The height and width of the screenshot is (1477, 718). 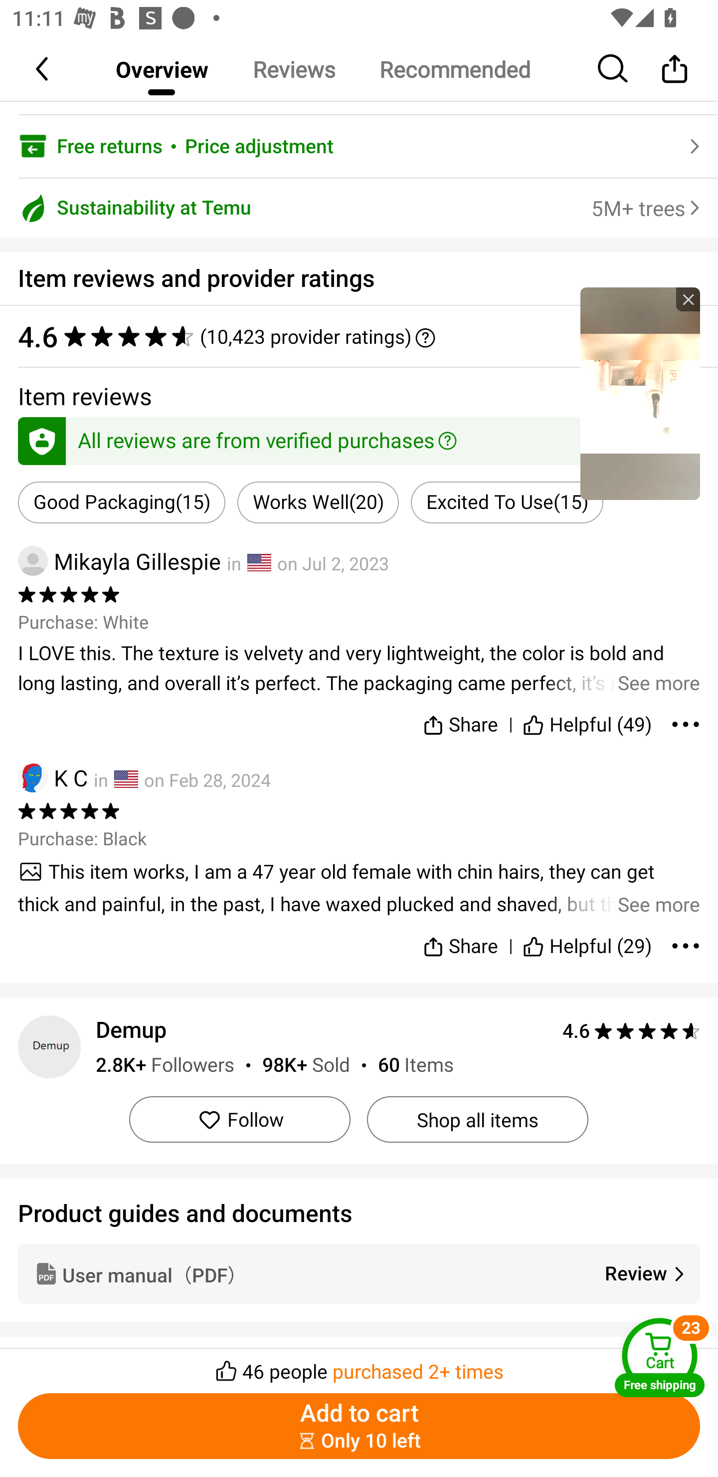 I want to click on Overview, so click(x=162, y=69).